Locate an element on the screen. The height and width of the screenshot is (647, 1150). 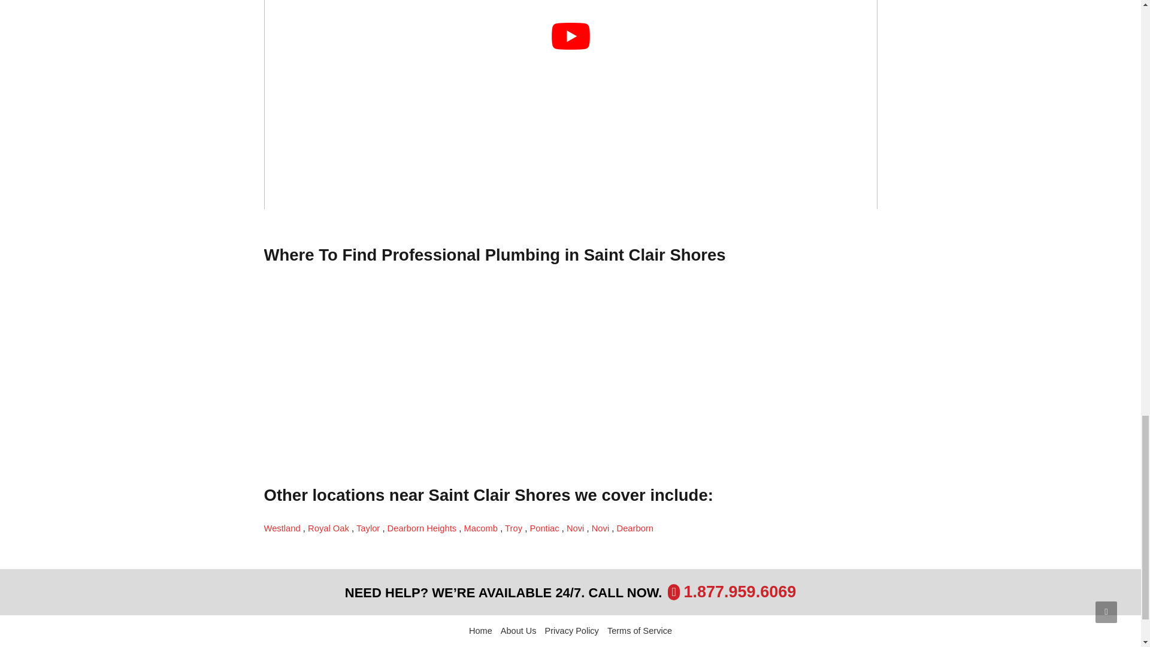
Novi is located at coordinates (576, 528).